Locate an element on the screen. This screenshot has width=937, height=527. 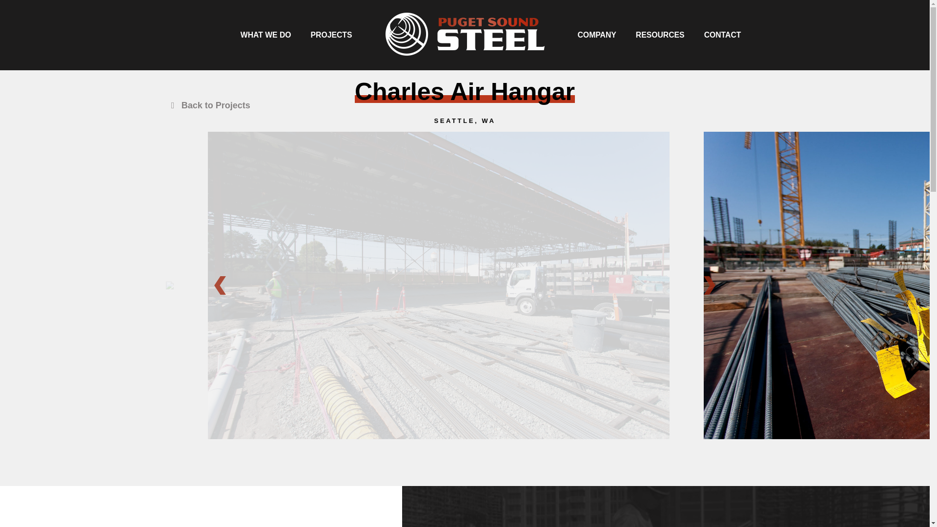
Next is located at coordinates (710, 285).